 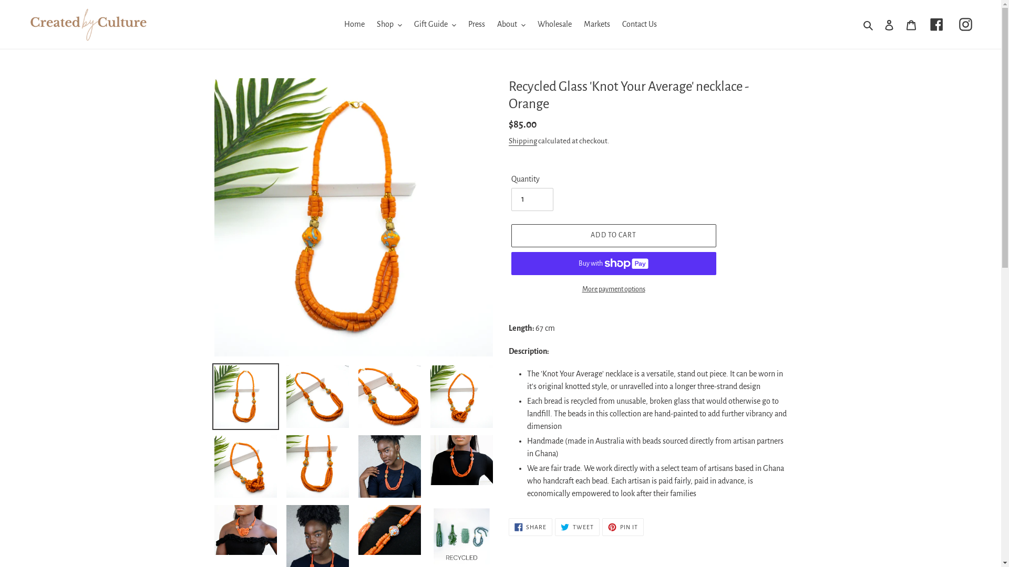 I want to click on Facebook, so click(x=936, y=25).